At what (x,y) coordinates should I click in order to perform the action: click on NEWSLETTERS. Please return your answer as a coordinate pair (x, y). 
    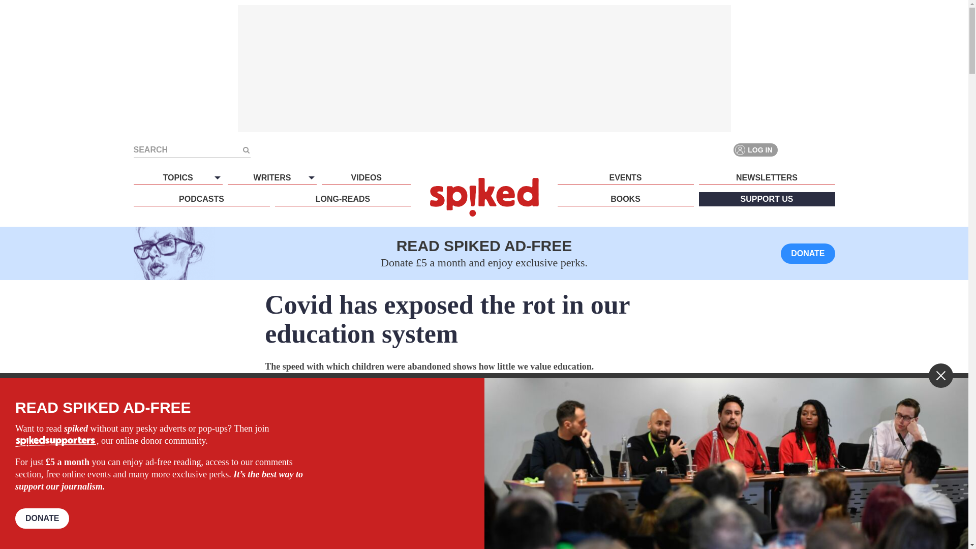
    Looking at the image, I should click on (767, 177).